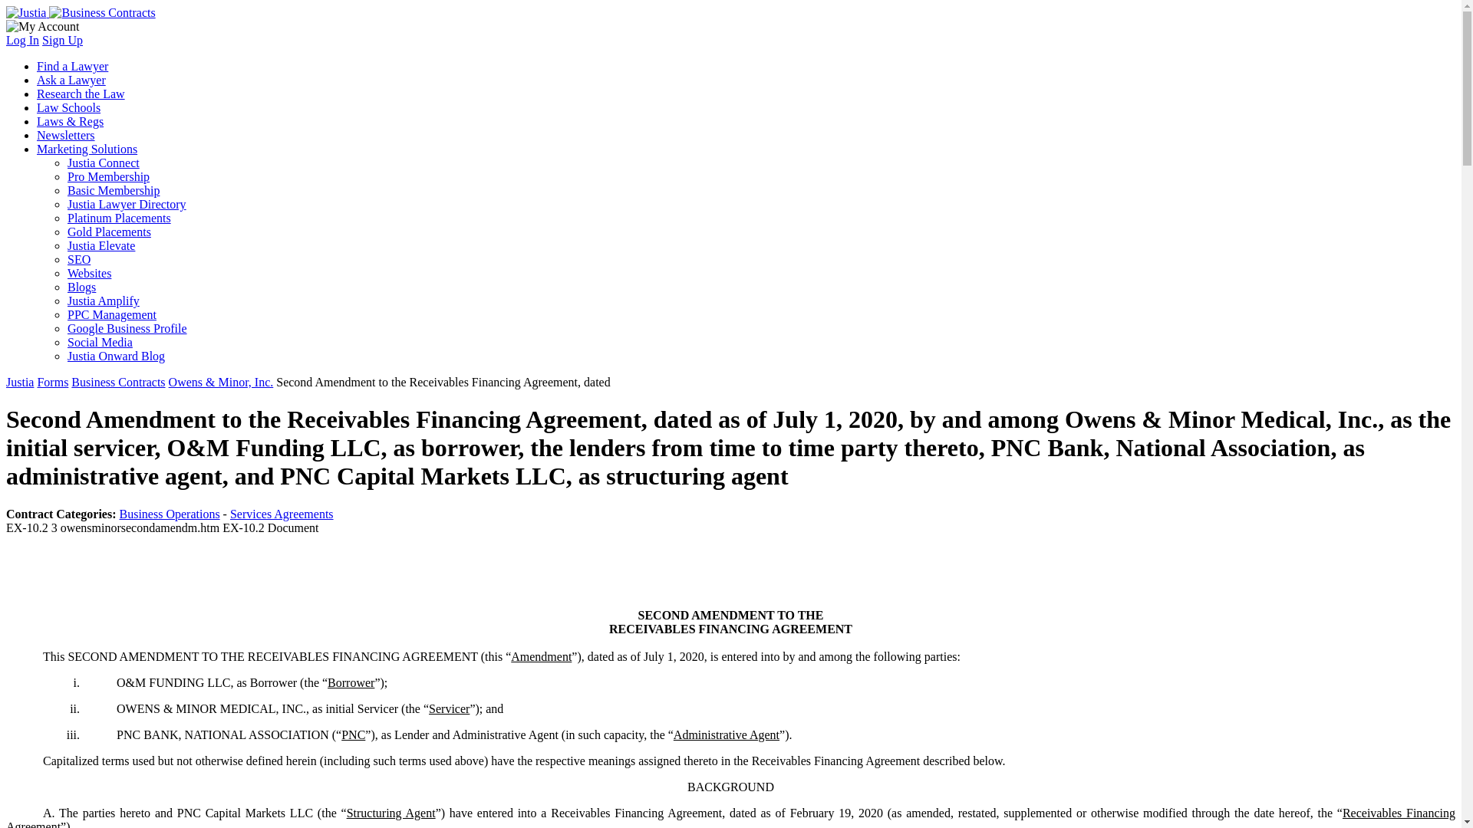 Image resolution: width=1473 pixels, height=828 pixels. I want to click on Websites, so click(89, 273).